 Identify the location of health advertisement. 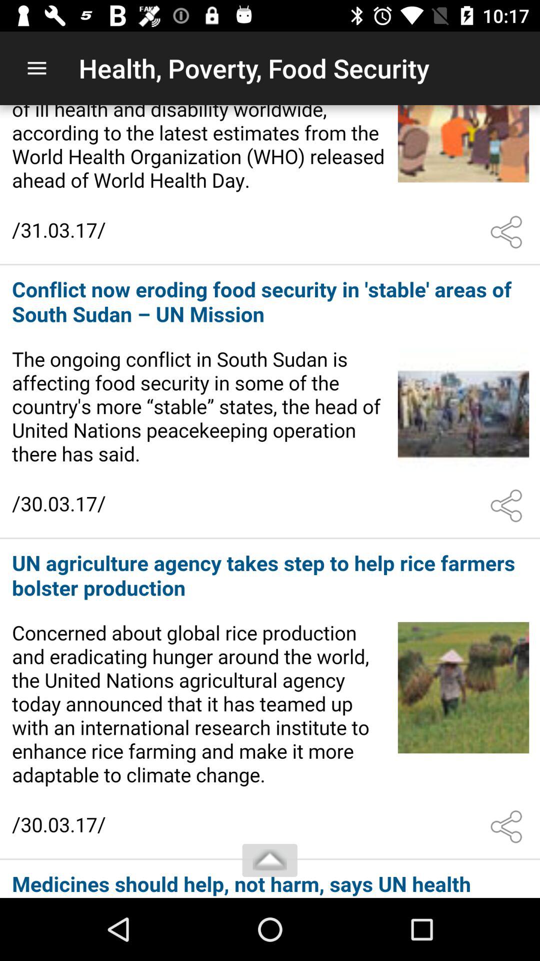
(270, 184).